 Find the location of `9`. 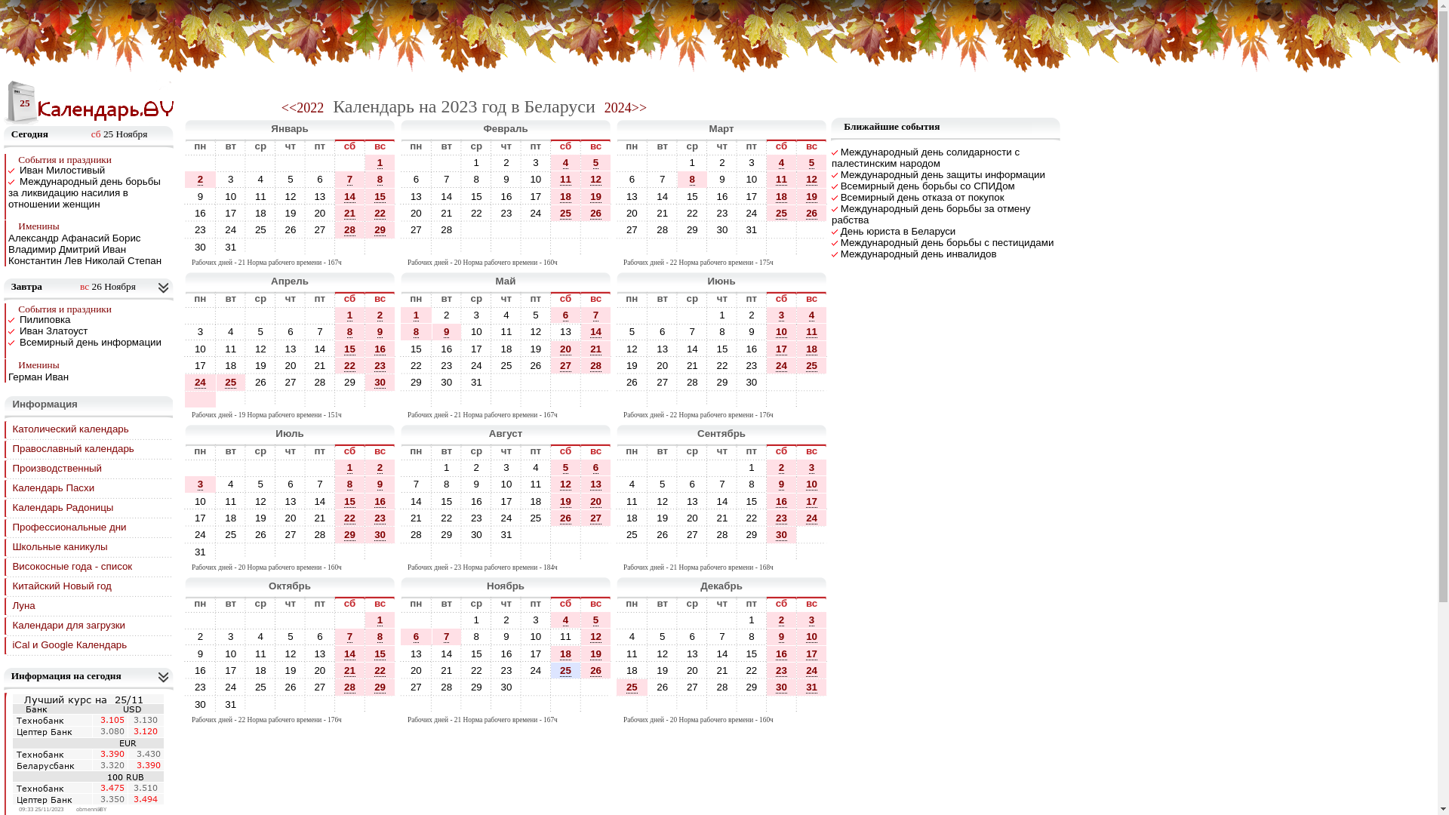

9 is located at coordinates (380, 332).